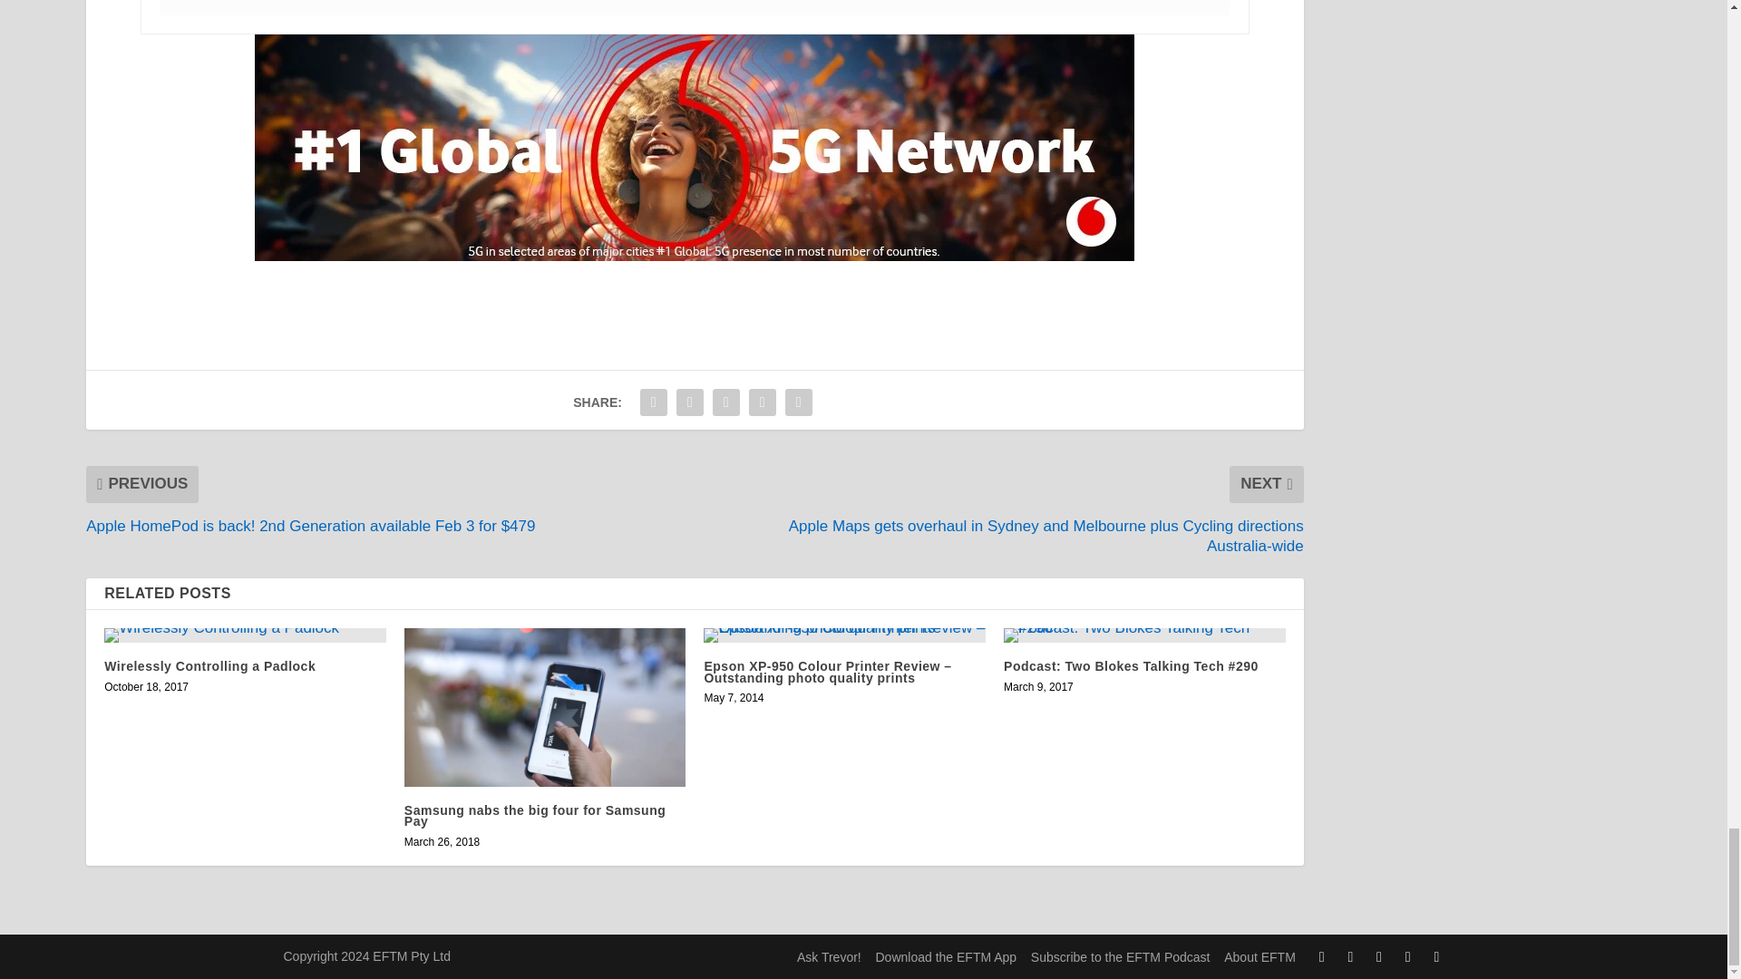 This screenshot has width=1741, height=979. What do you see at coordinates (245, 635) in the screenshot?
I see `Wirelessly Controlling a Padlock` at bounding box center [245, 635].